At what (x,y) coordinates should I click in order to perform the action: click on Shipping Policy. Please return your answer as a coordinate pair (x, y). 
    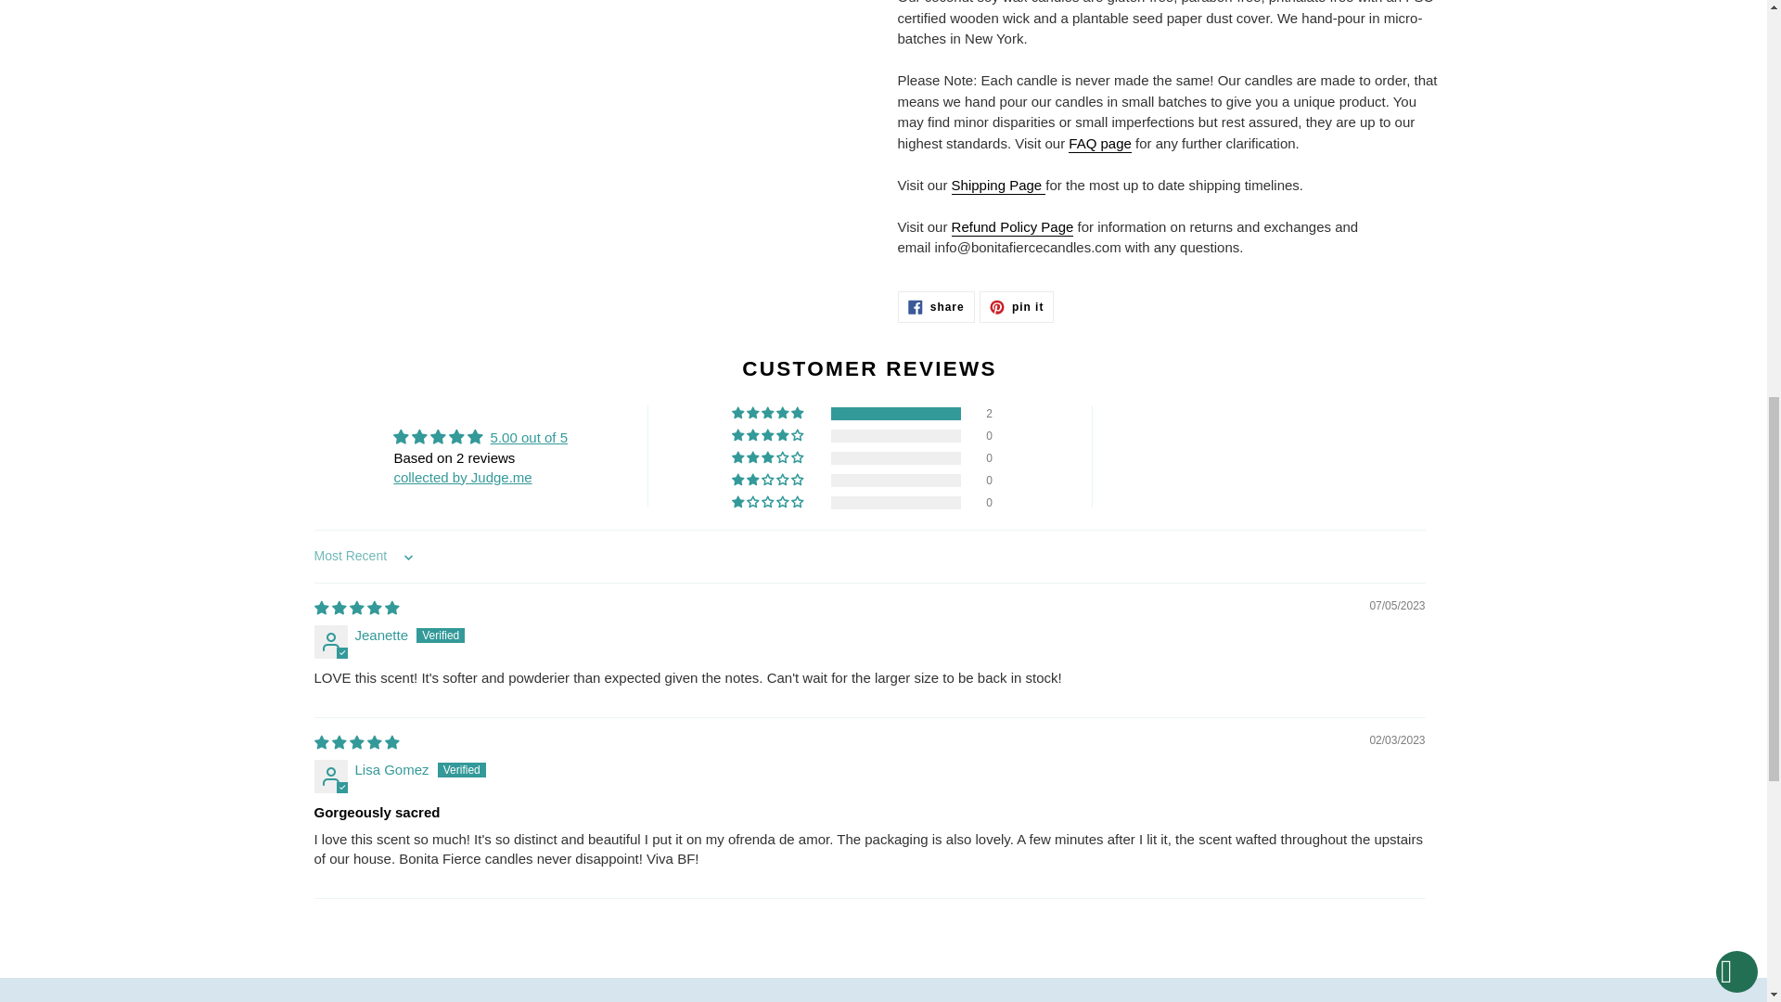
    Looking at the image, I should click on (998, 186).